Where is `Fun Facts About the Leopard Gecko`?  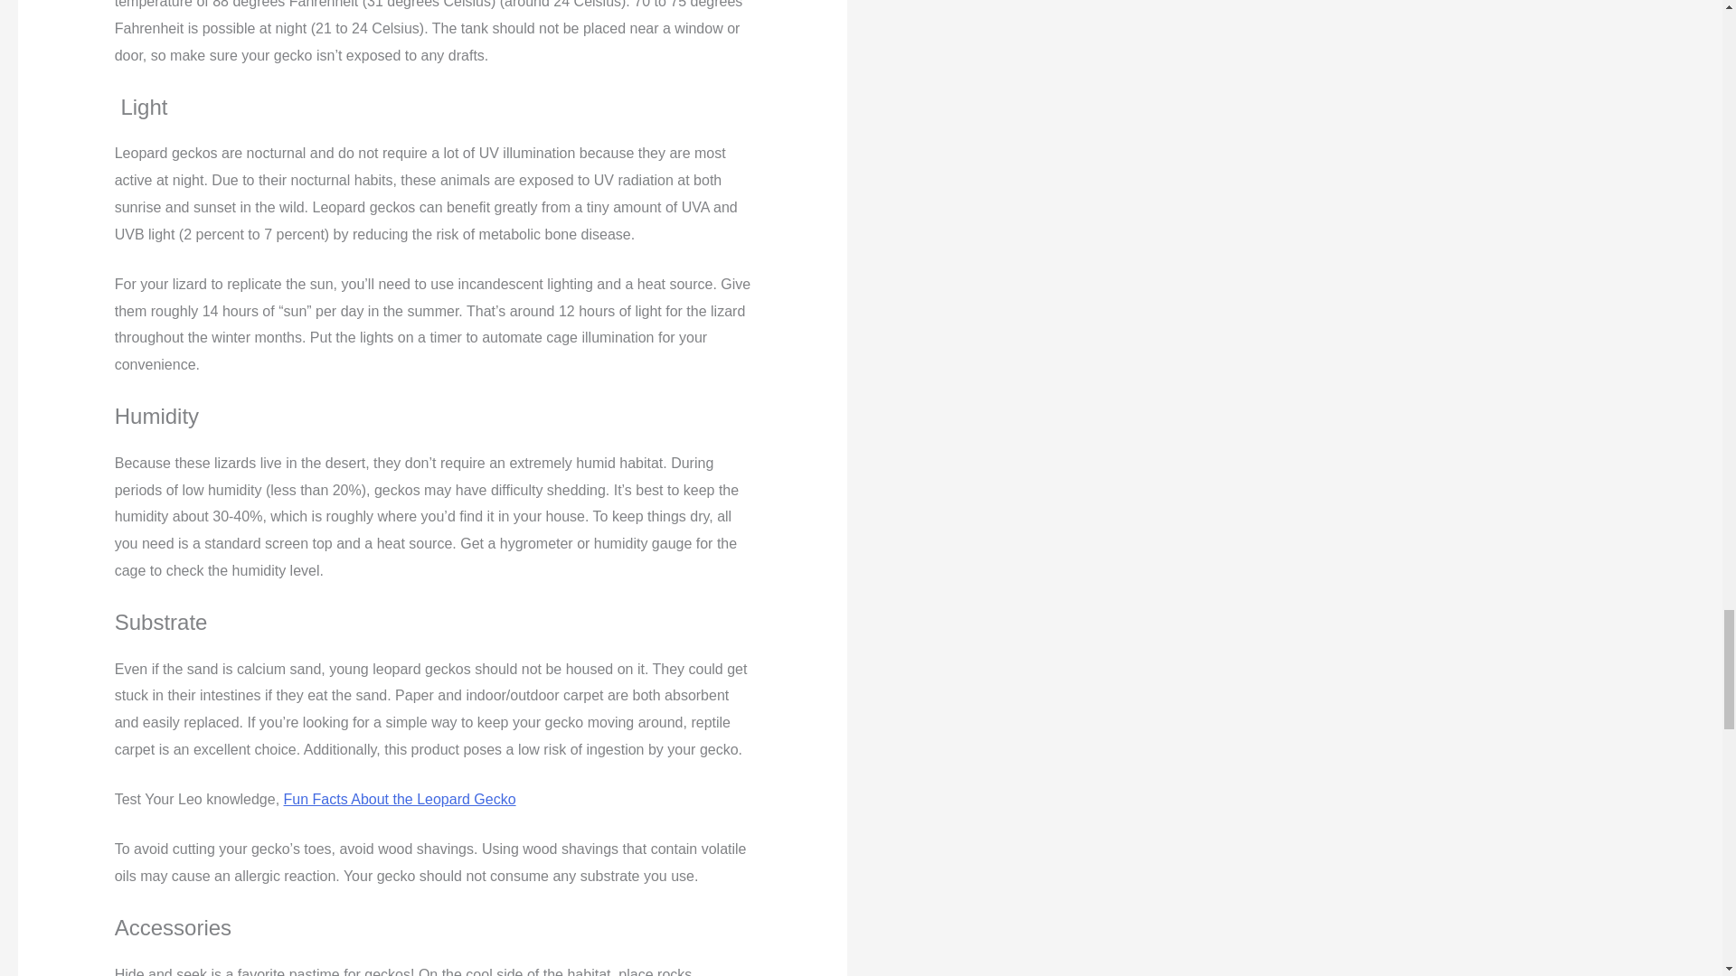 Fun Facts About the Leopard Gecko is located at coordinates (400, 799).